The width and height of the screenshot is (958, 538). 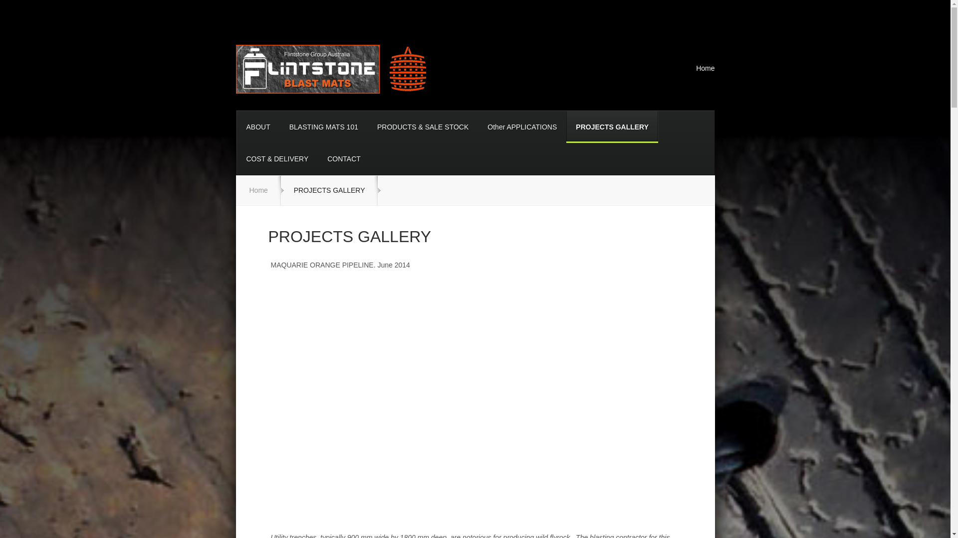 I want to click on ABOUT, so click(x=258, y=127).